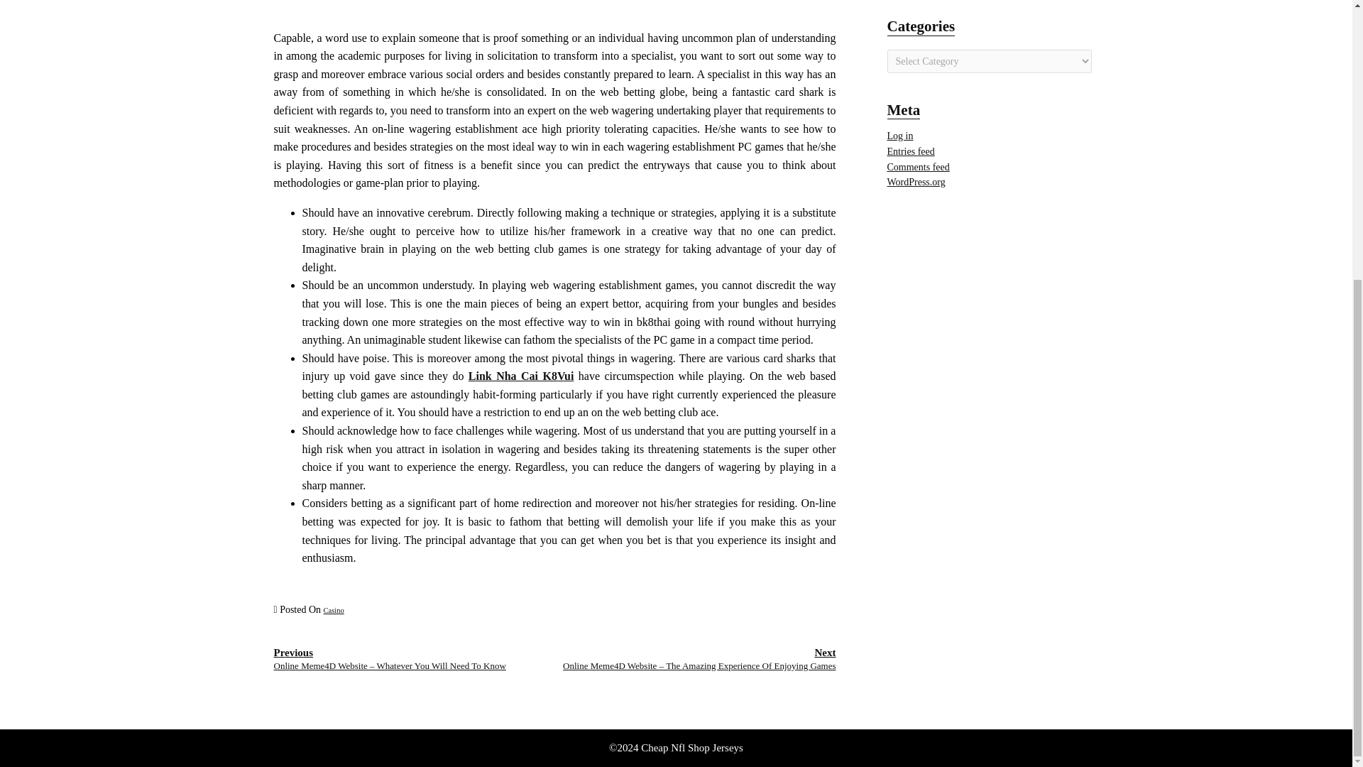 This screenshot has width=1363, height=767. I want to click on Comments feed, so click(919, 167).